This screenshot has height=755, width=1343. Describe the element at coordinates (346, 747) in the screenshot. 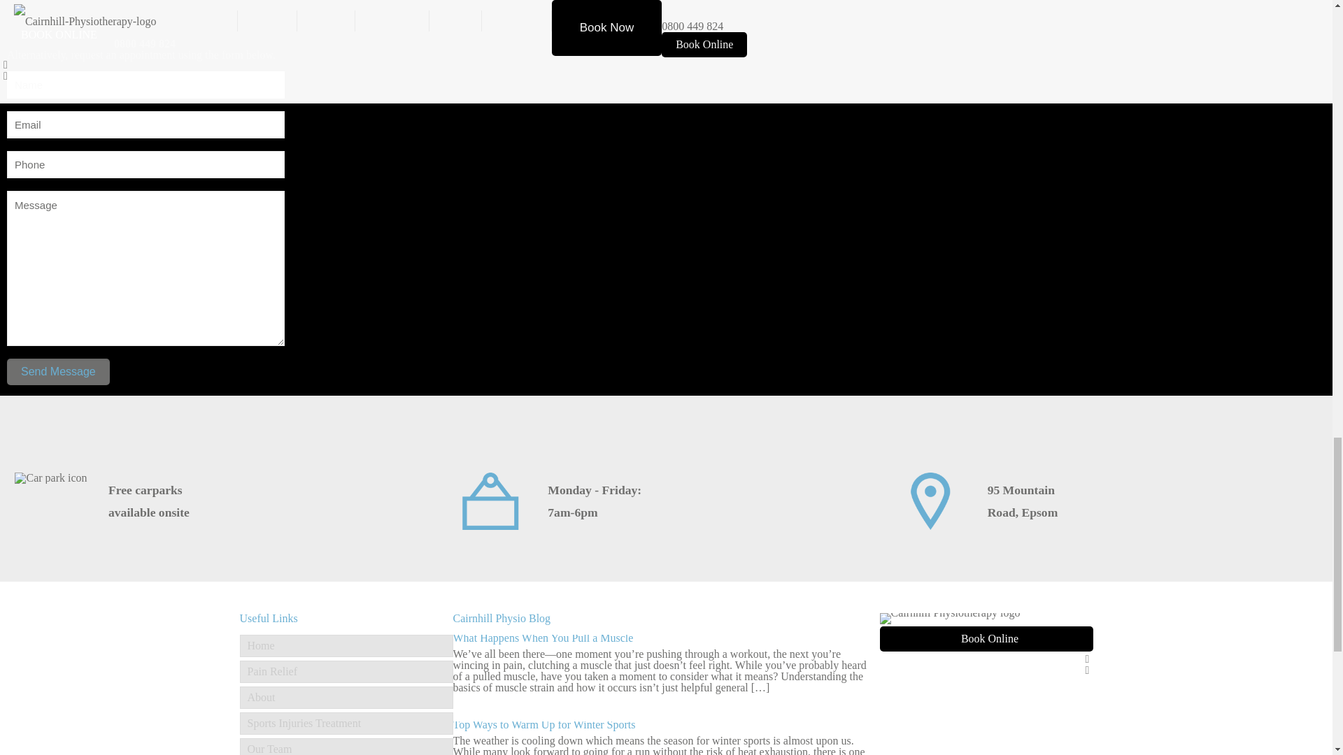

I see `Our Team` at that location.